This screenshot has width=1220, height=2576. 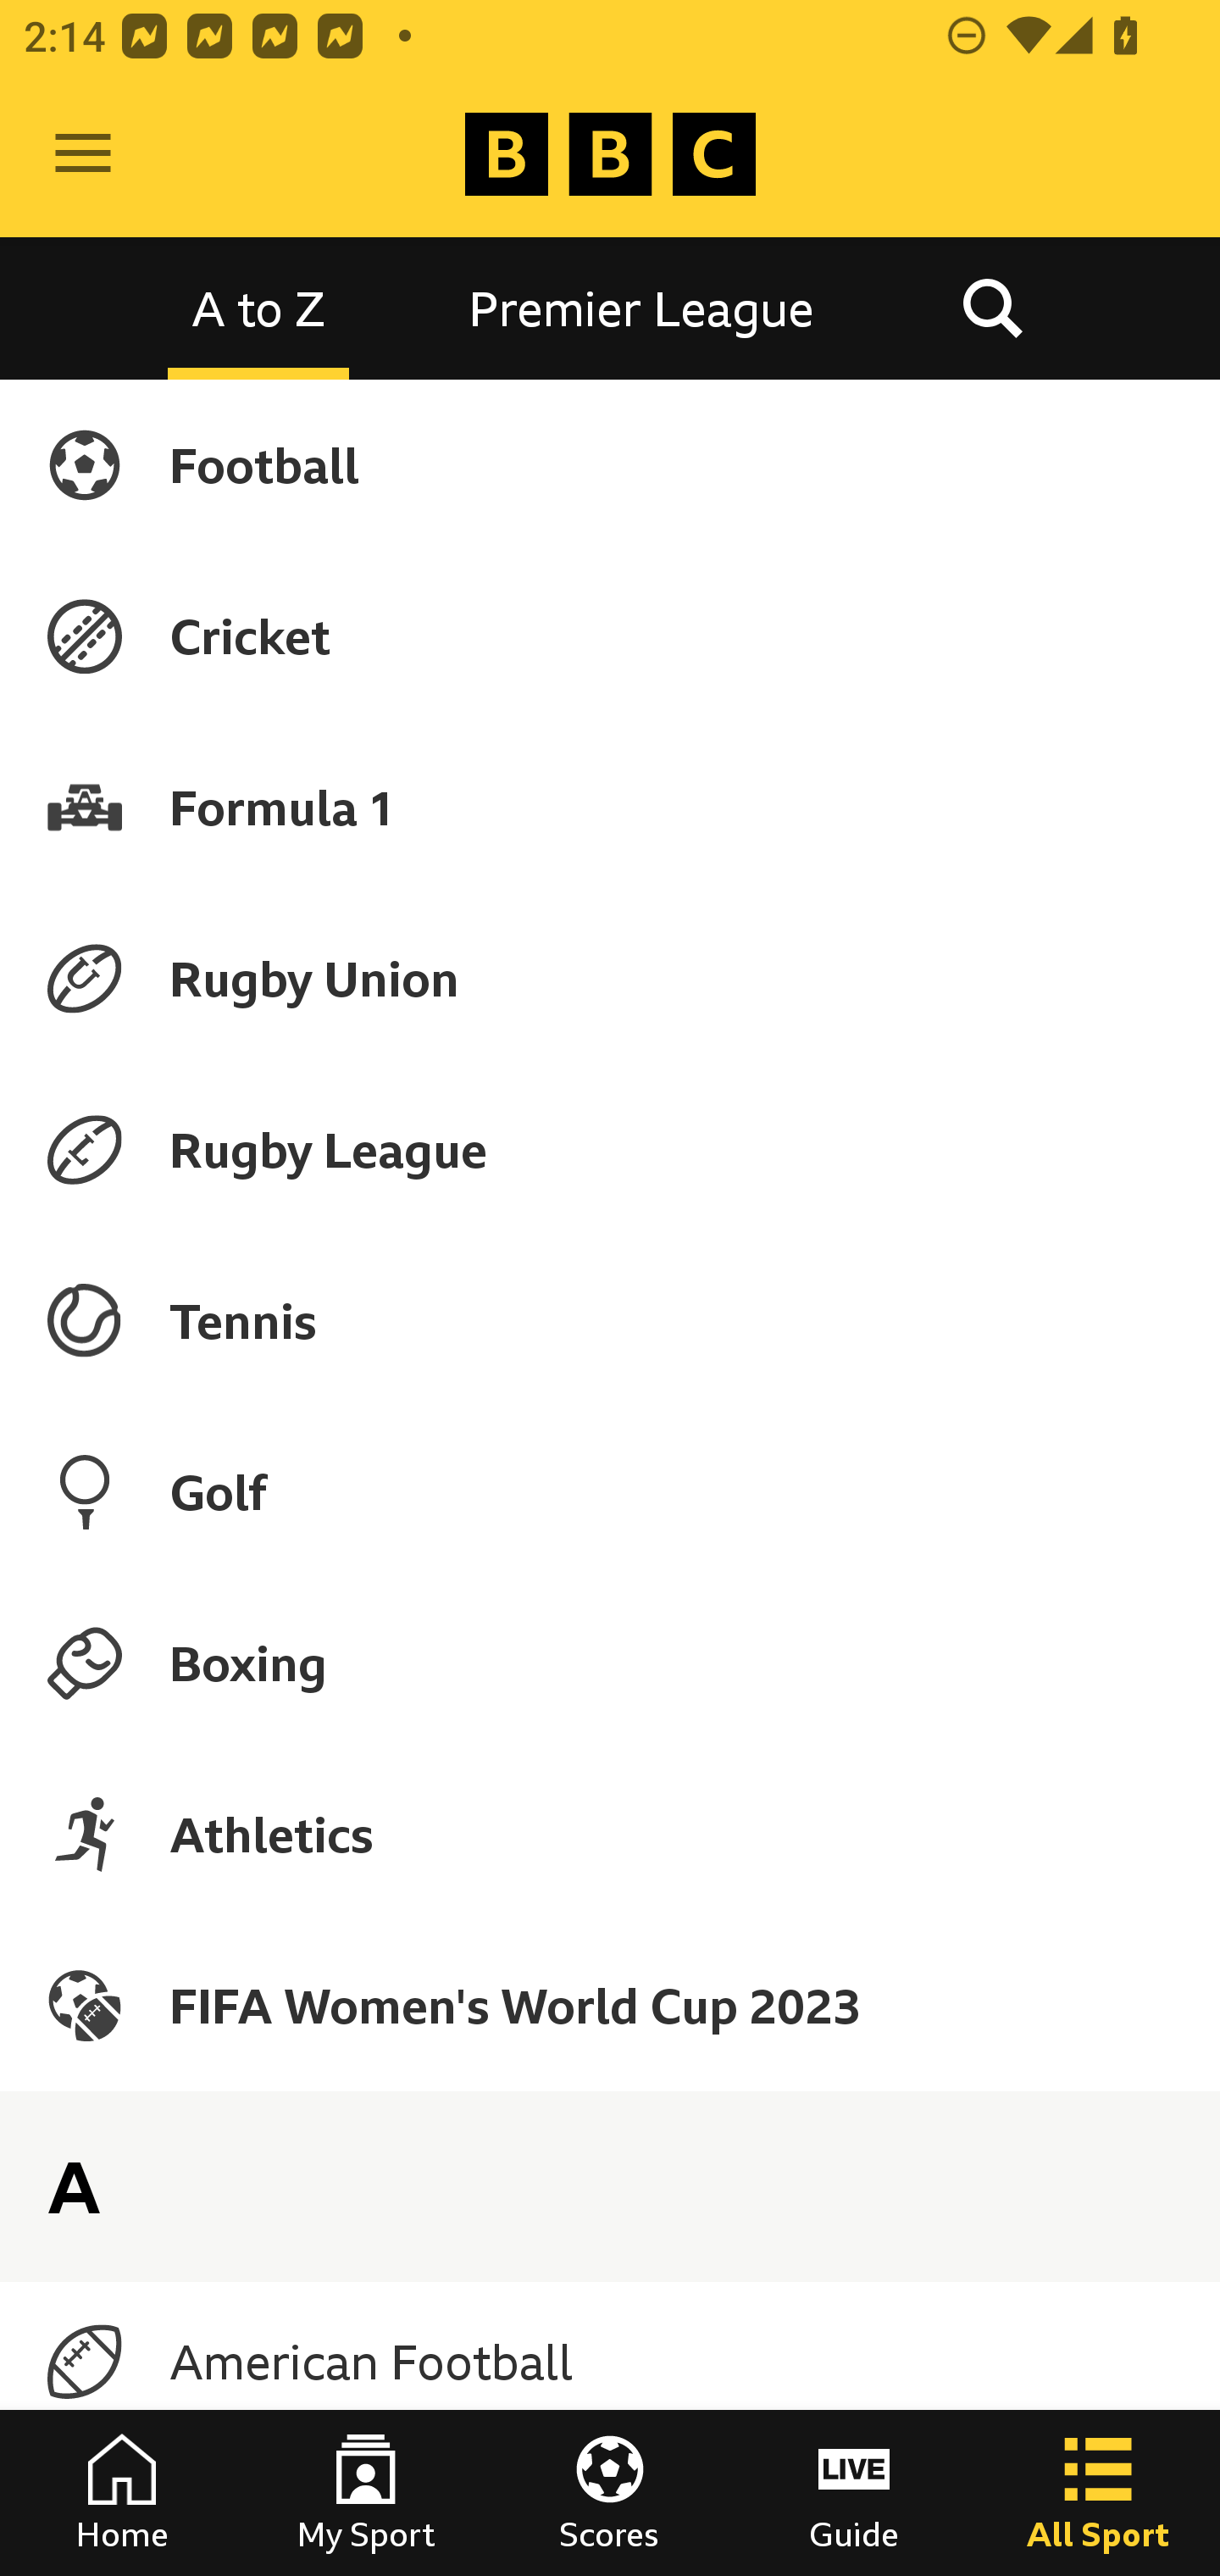 I want to click on Boxing, so click(x=610, y=1663).